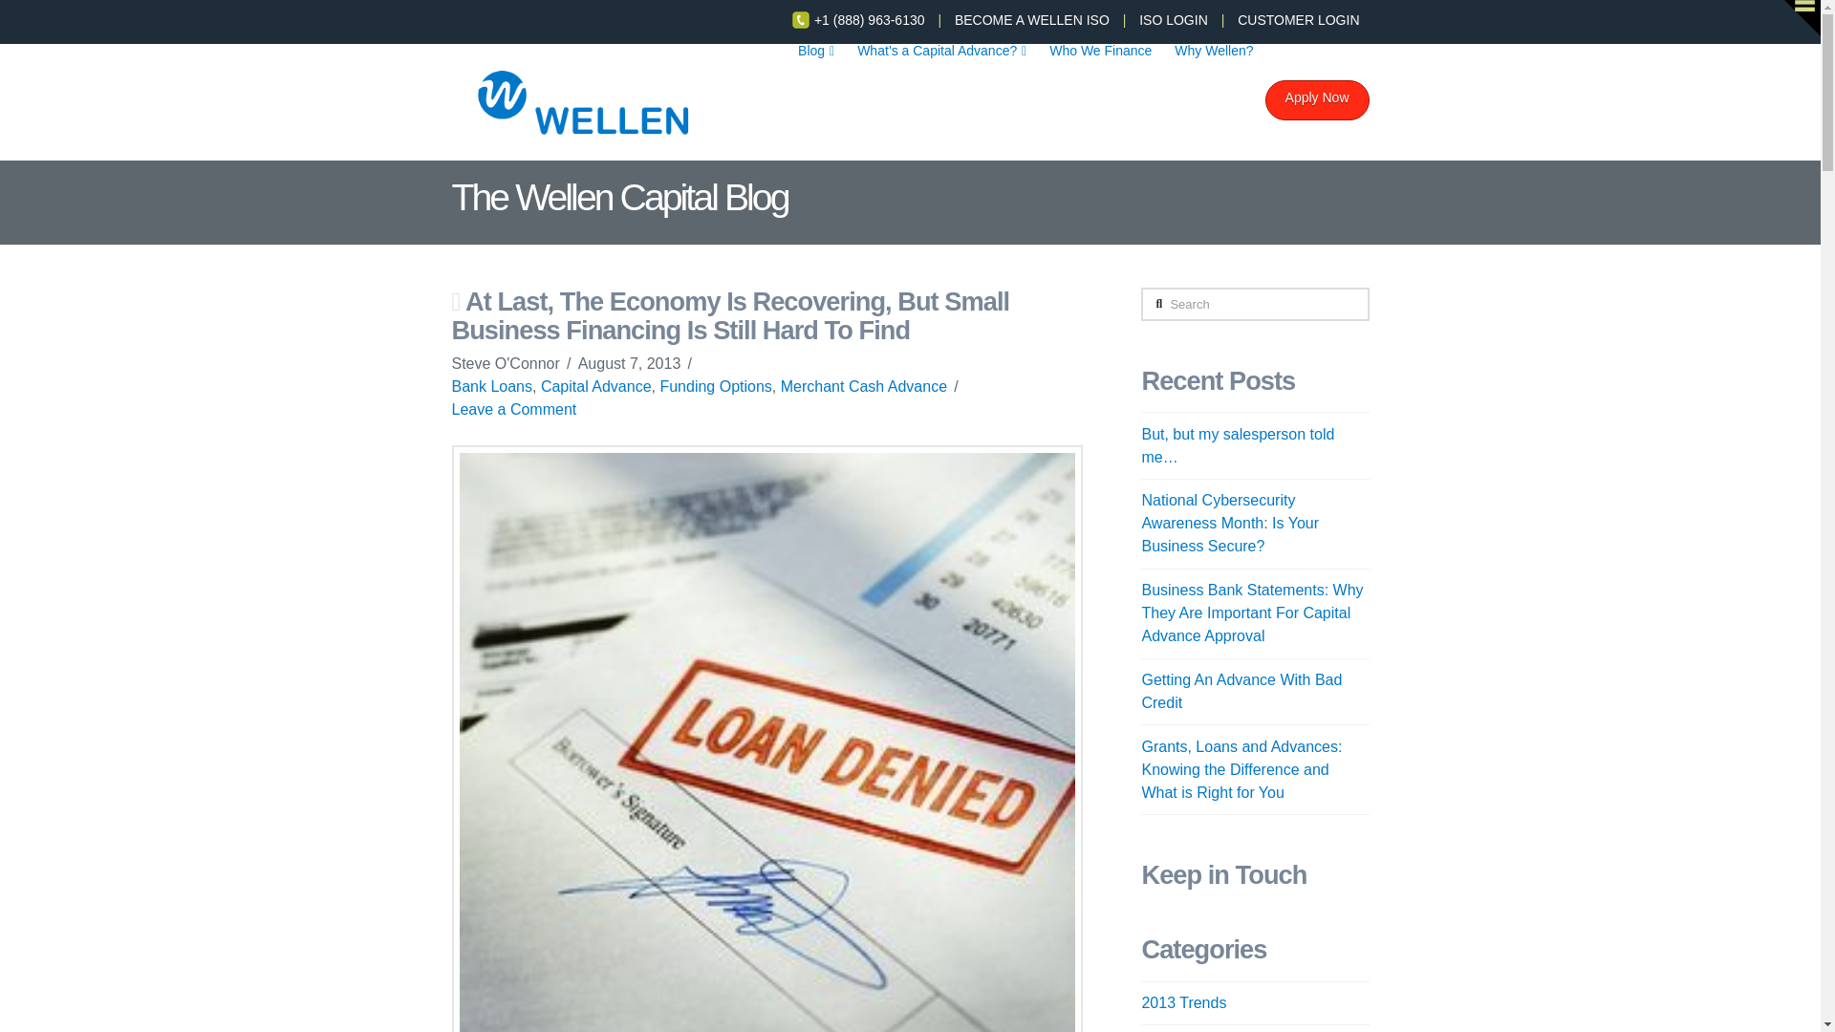 Image resolution: width=1835 pixels, height=1032 pixels. Describe the element at coordinates (1298, 19) in the screenshot. I see `CUSTOMER LOGIN` at that location.